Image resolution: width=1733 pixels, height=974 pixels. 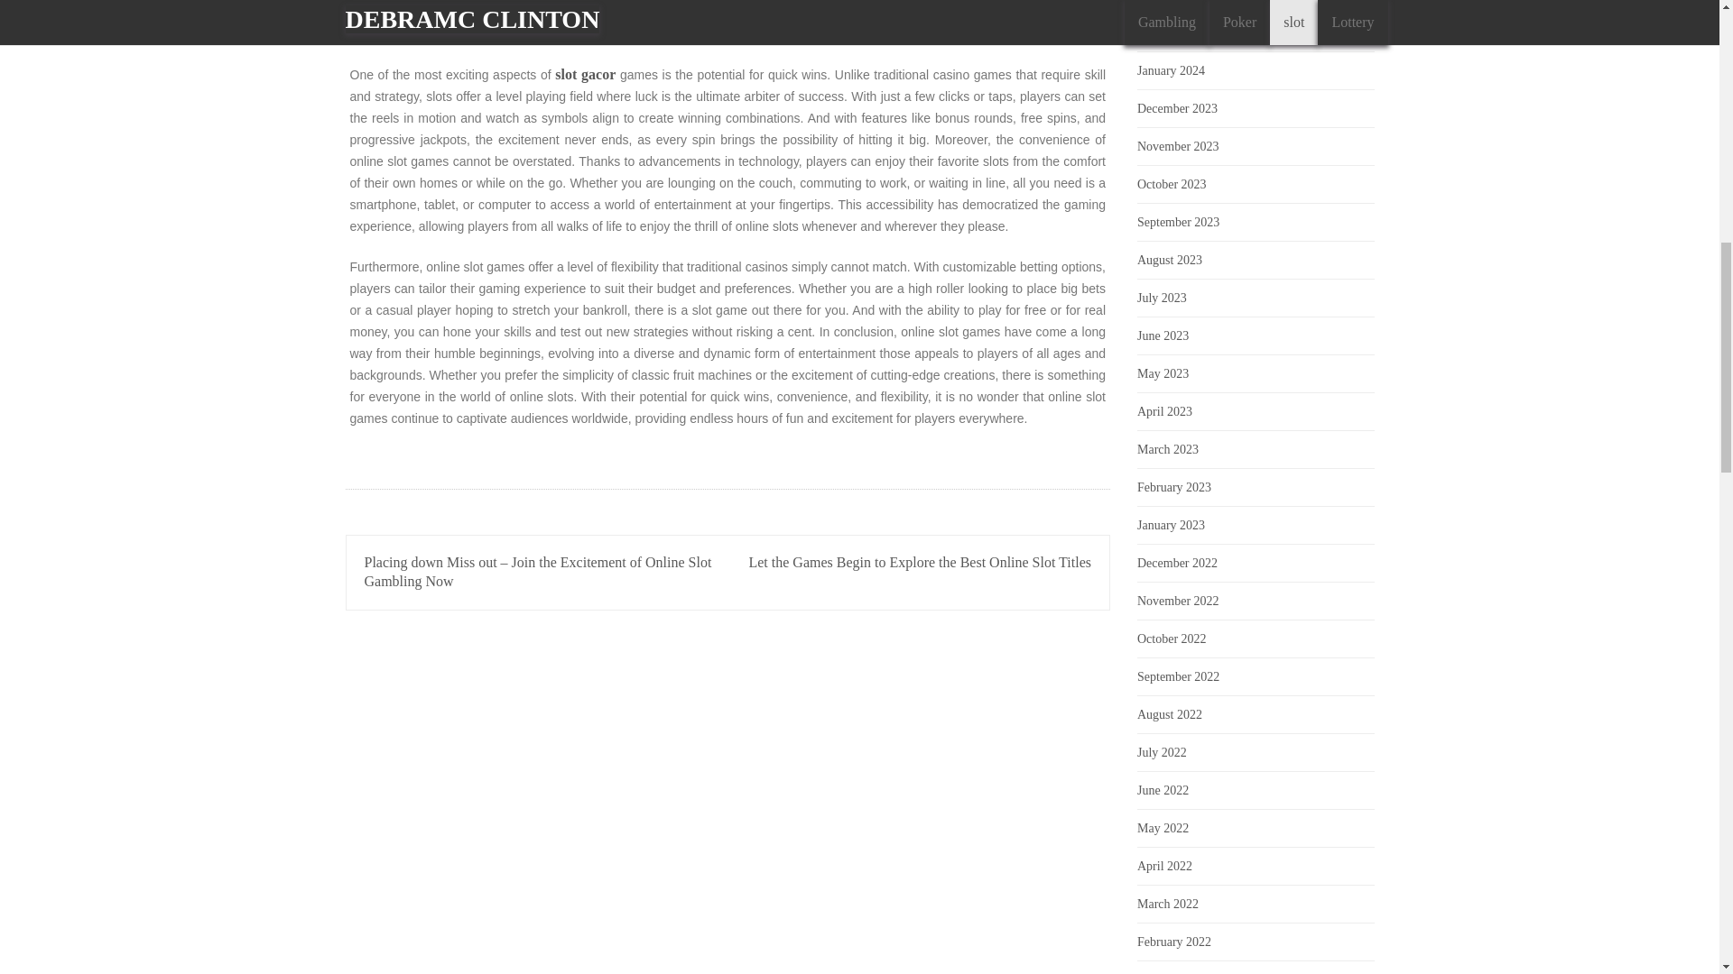 I want to click on April 2023, so click(x=1164, y=411).